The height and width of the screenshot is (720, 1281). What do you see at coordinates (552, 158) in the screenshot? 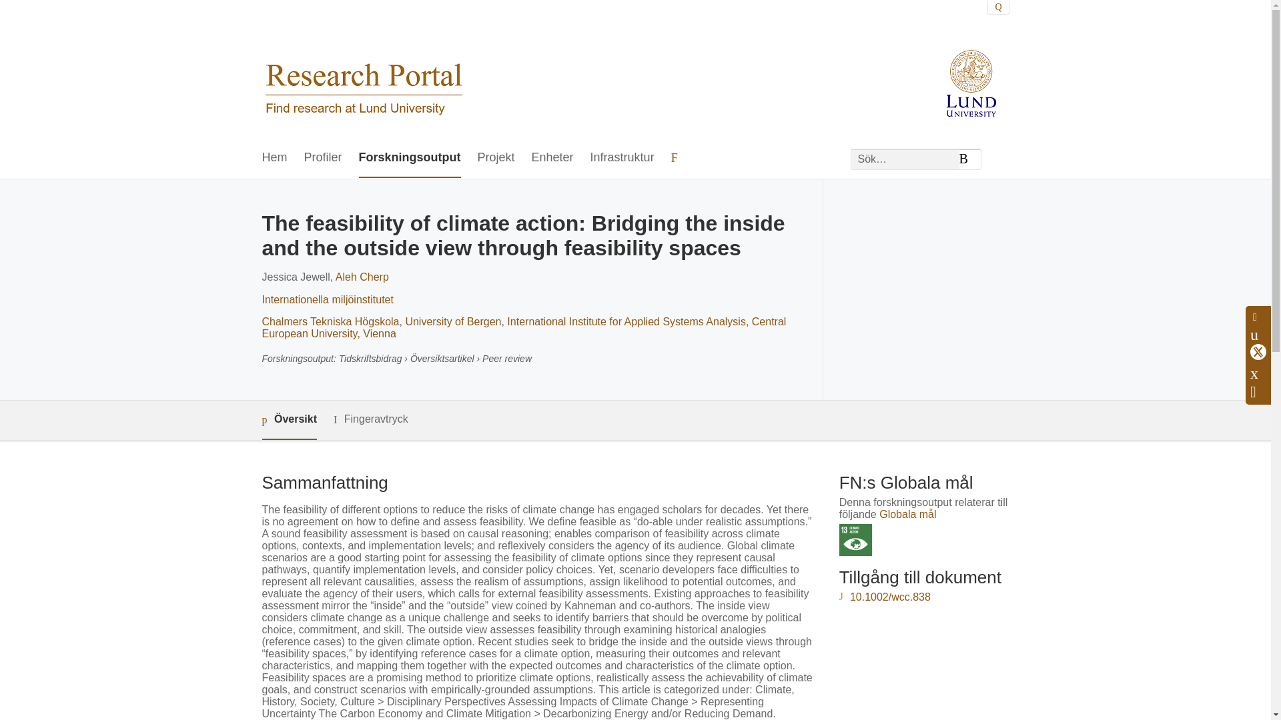
I see `Enheter` at bounding box center [552, 158].